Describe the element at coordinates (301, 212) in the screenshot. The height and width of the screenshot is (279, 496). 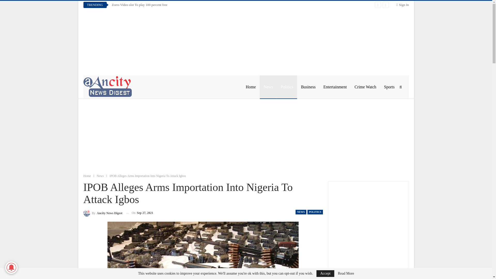
I see `NEWS` at that location.